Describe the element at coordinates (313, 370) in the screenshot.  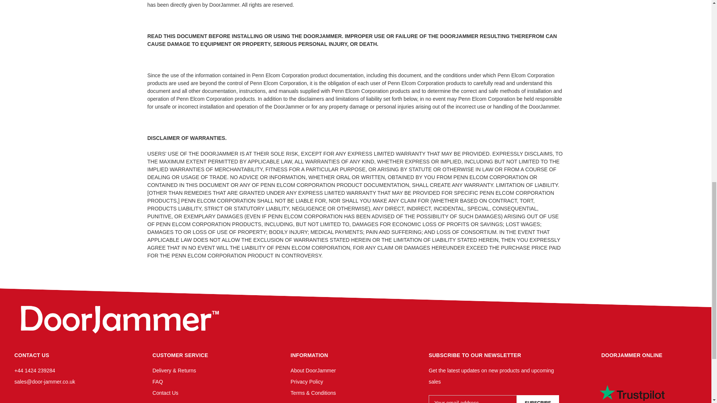
I see `About DoorJammer` at that location.